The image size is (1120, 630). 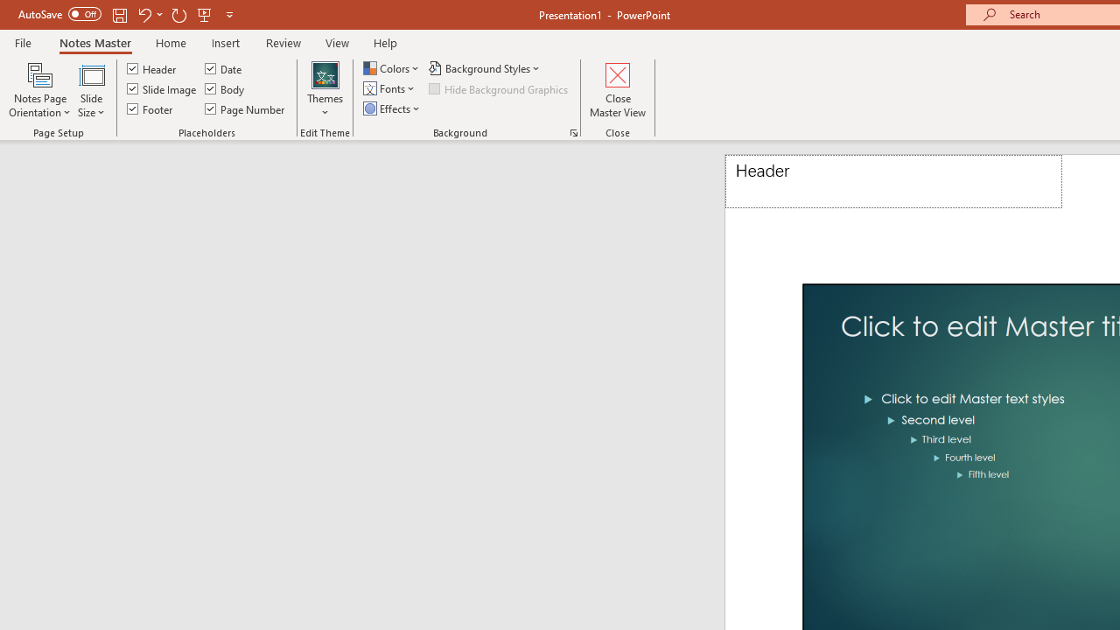 I want to click on Page Number, so click(x=245, y=108).